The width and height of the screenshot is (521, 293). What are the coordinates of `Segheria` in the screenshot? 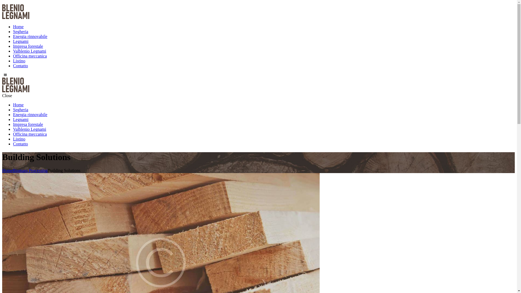 It's located at (21, 110).